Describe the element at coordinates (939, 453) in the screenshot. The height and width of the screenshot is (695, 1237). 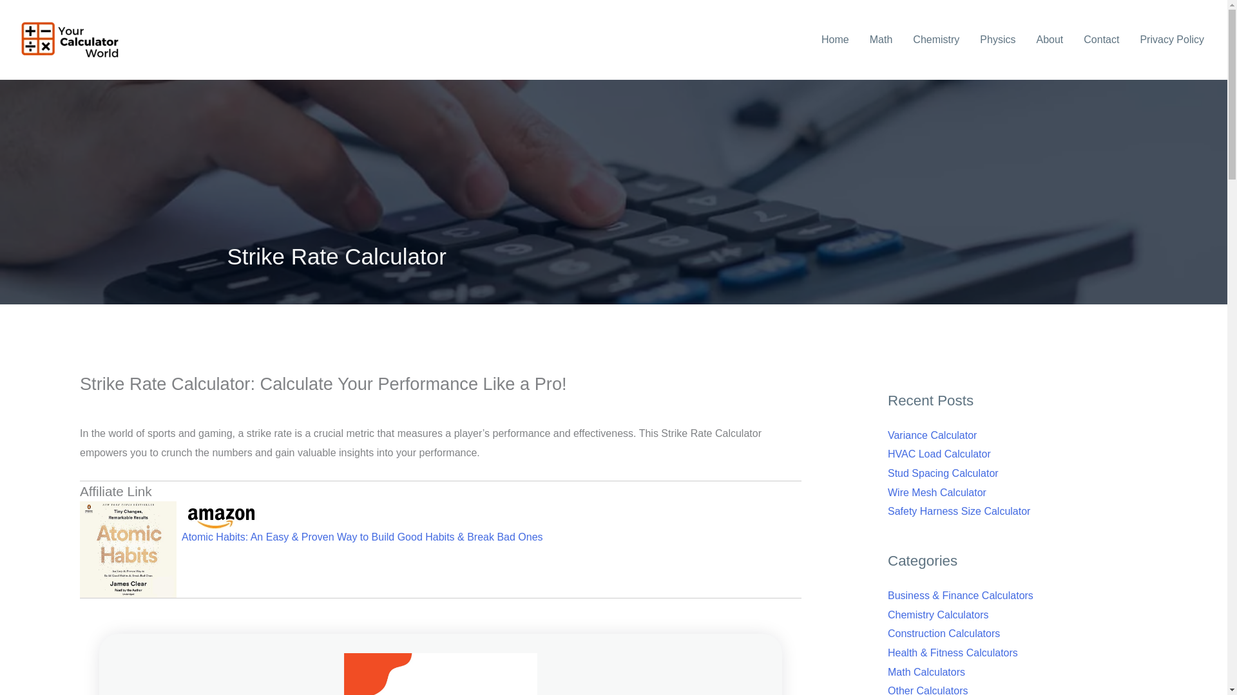
I see `HVAC Load Calculator` at that location.